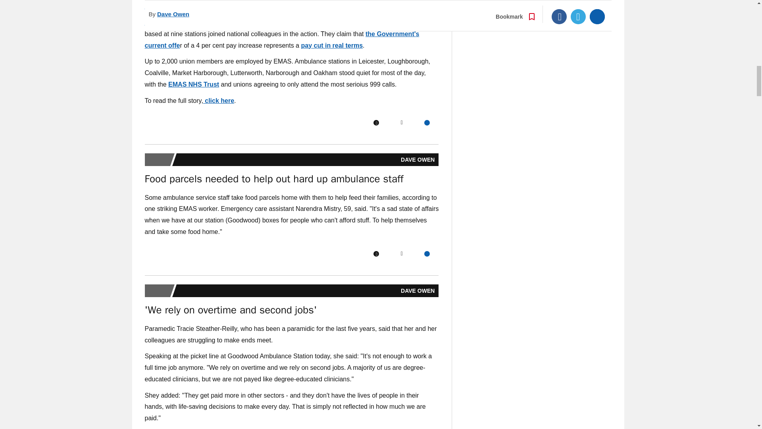  What do you see at coordinates (376, 253) in the screenshot?
I see `Facebook` at bounding box center [376, 253].